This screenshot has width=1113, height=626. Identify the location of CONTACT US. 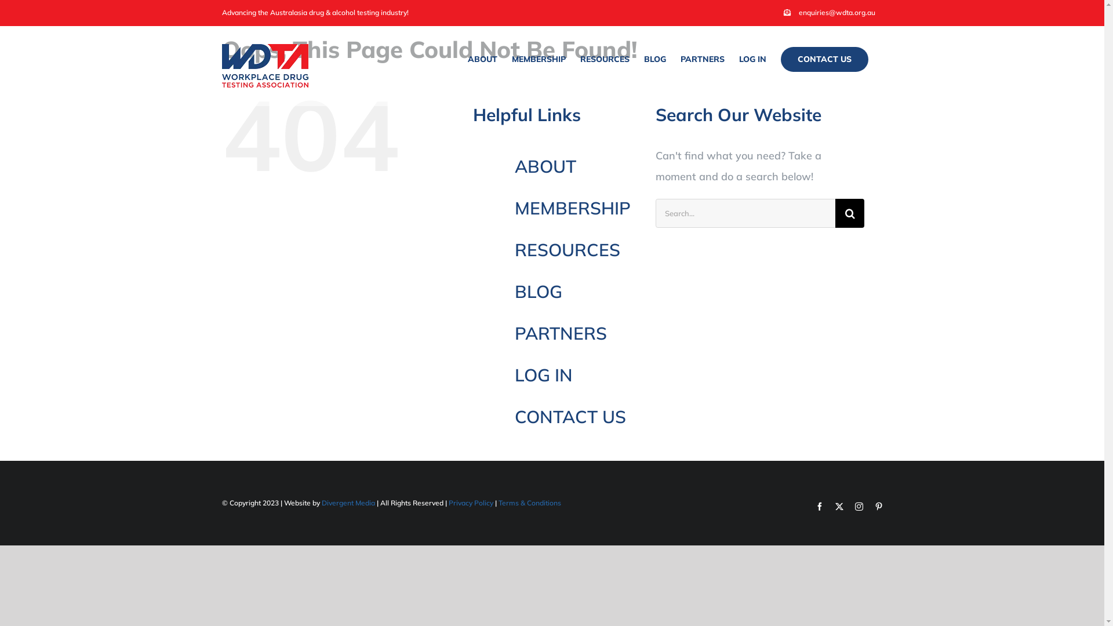
(824, 59).